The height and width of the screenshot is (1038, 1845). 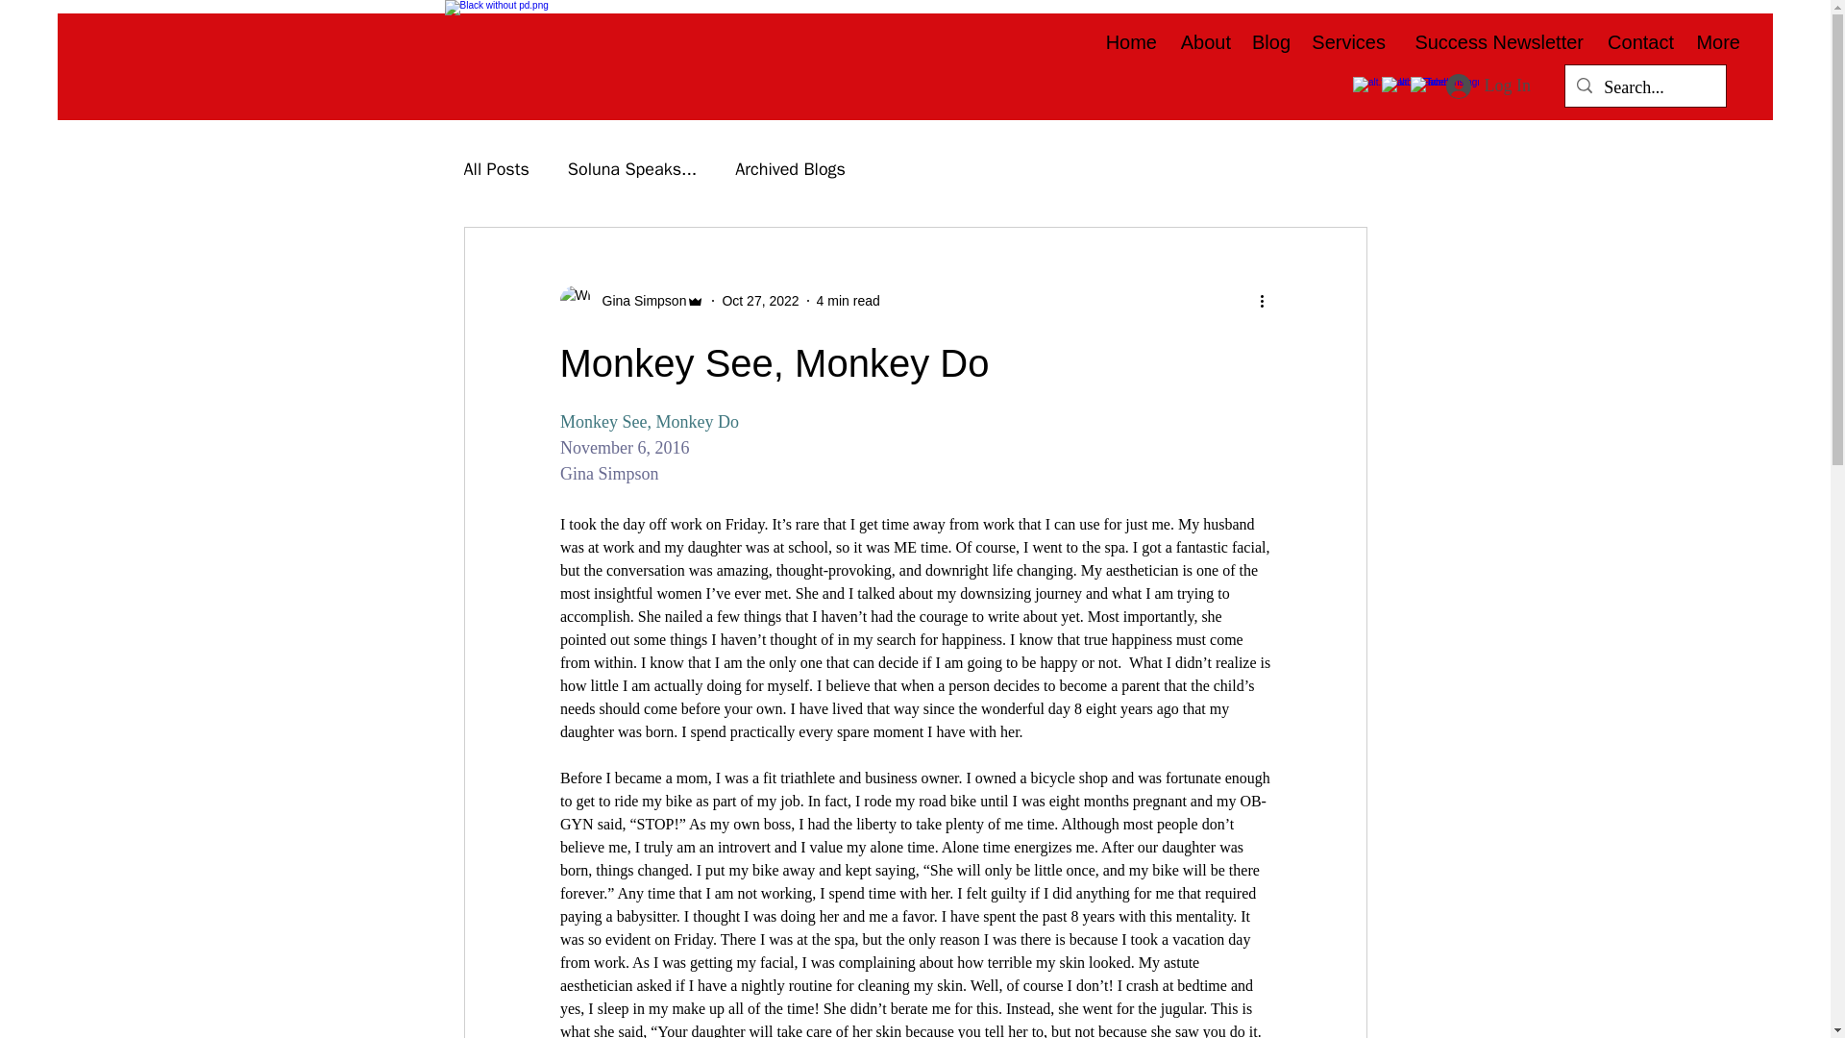 What do you see at coordinates (1637, 40) in the screenshot?
I see `Contact` at bounding box center [1637, 40].